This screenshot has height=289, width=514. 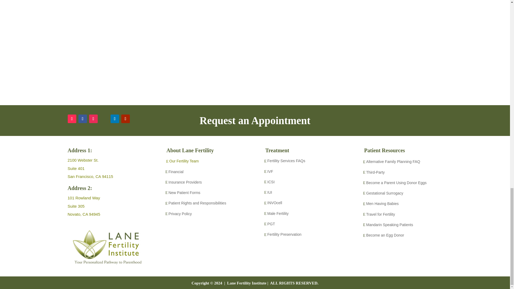 What do you see at coordinates (115, 119) in the screenshot?
I see `Follow on LinkedIn` at bounding box center [115, 119].